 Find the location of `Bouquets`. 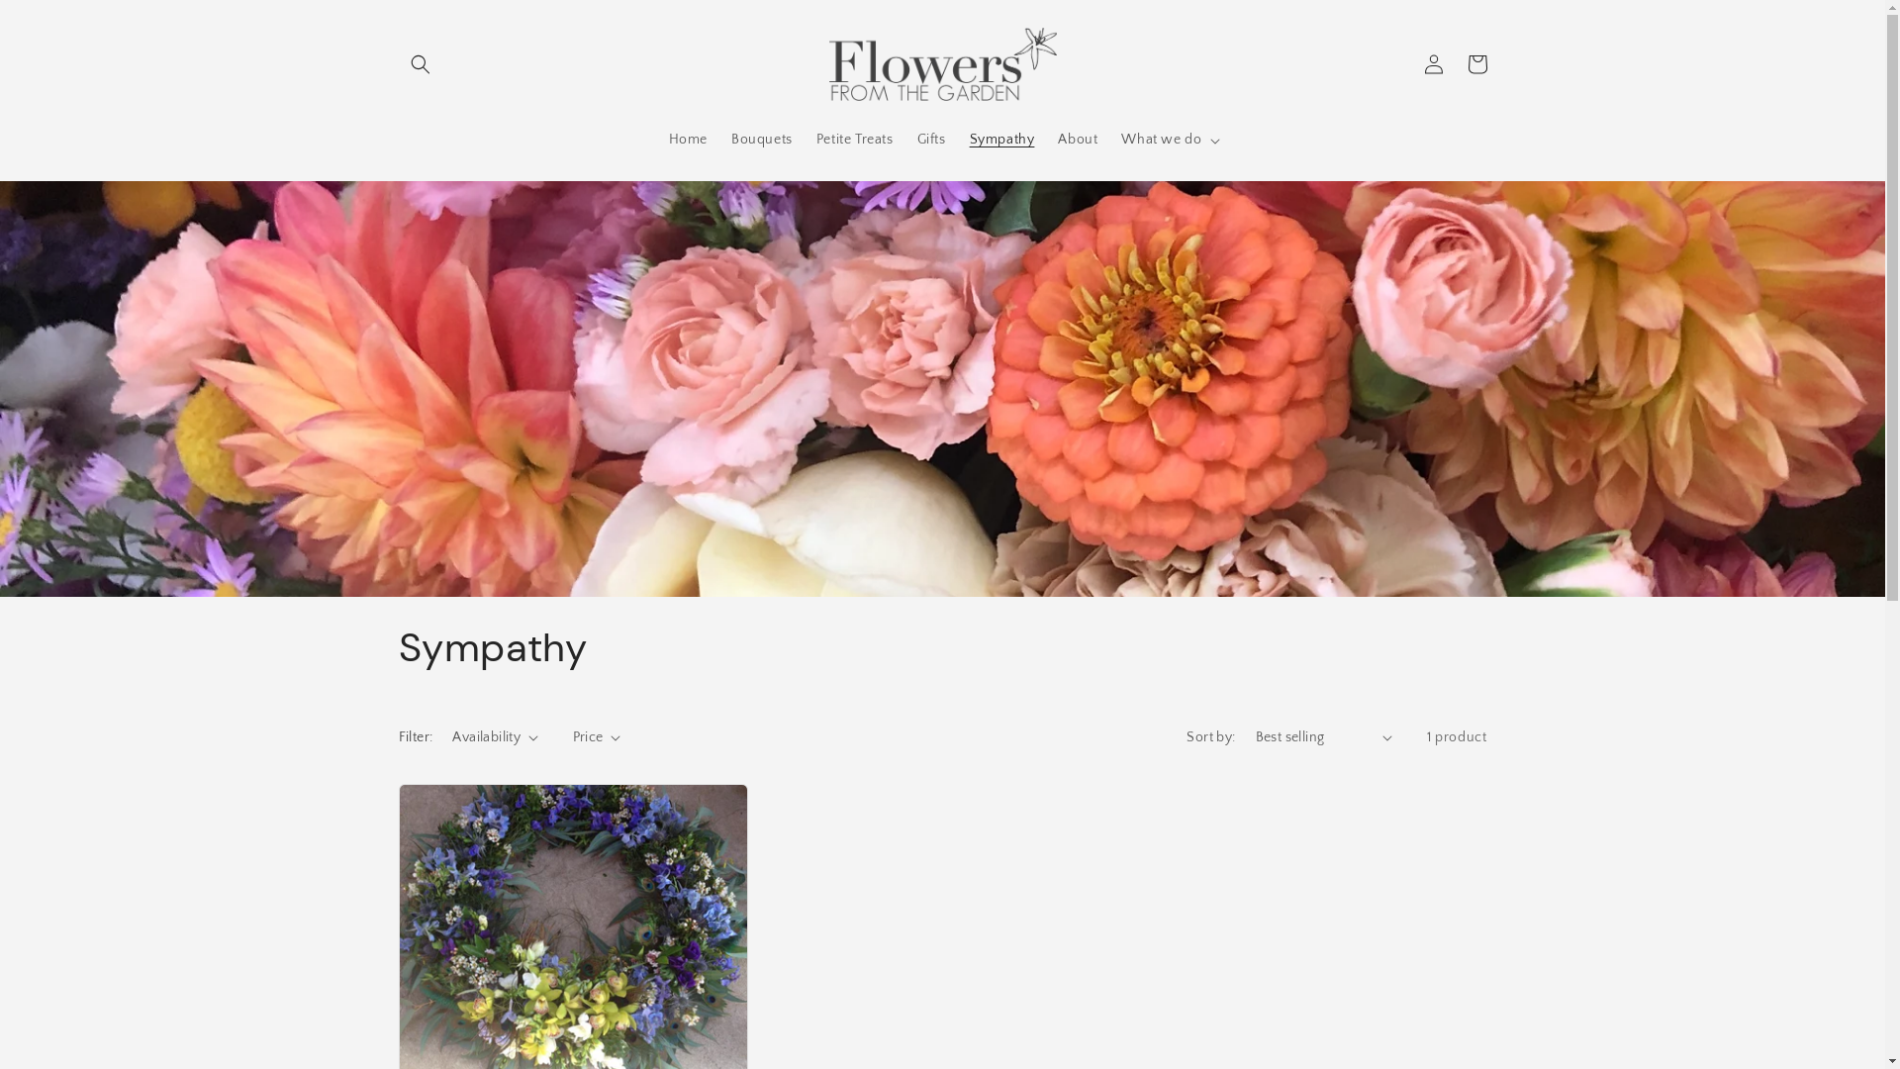

Bouquets is located at coordinates (762, 140).